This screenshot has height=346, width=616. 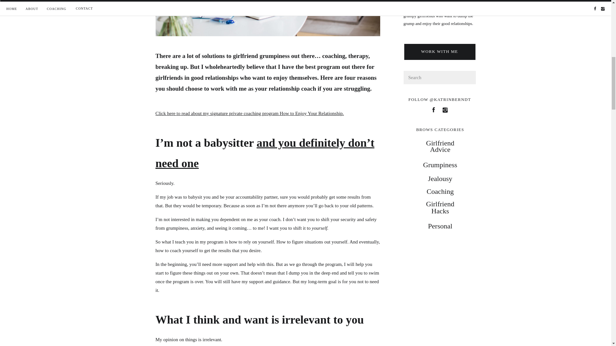 I want to click on Personal, so click(x=440, y=226).